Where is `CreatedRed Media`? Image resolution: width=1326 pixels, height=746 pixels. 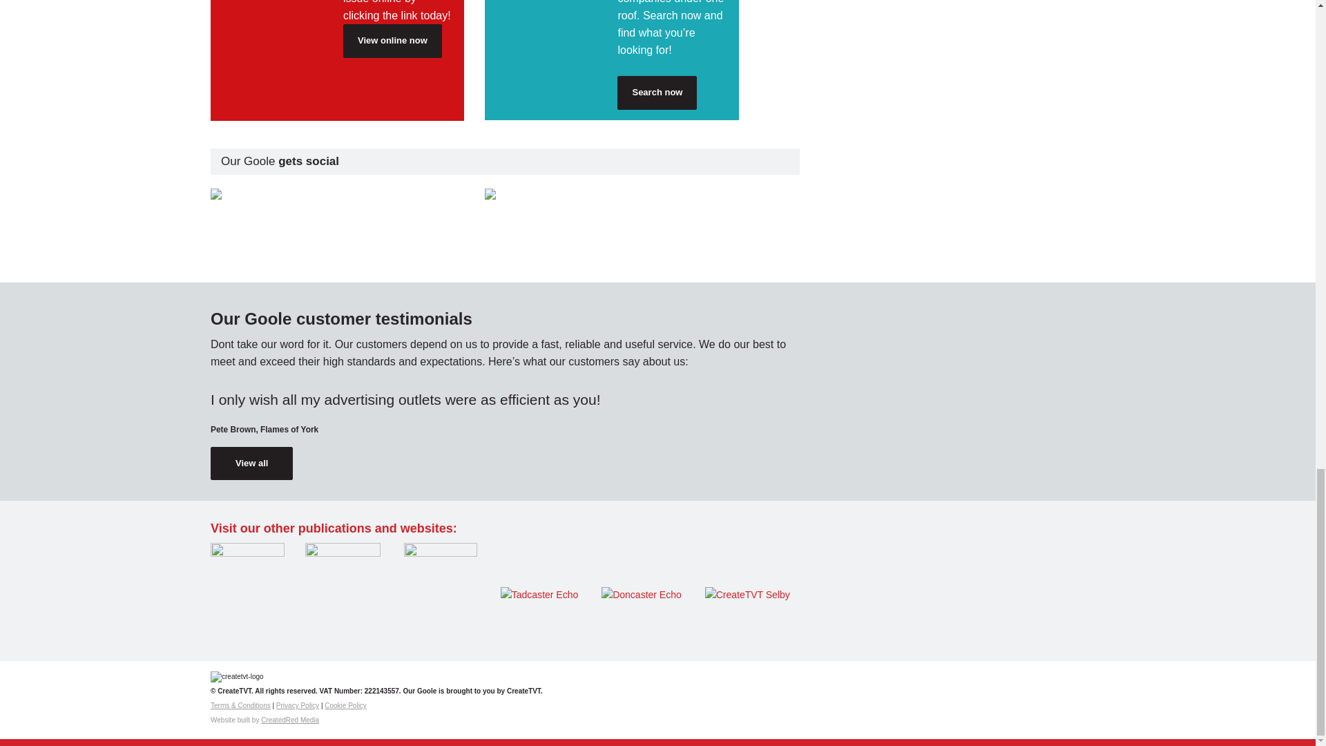 CreatedRed Media is located at coordinates (290, 720).